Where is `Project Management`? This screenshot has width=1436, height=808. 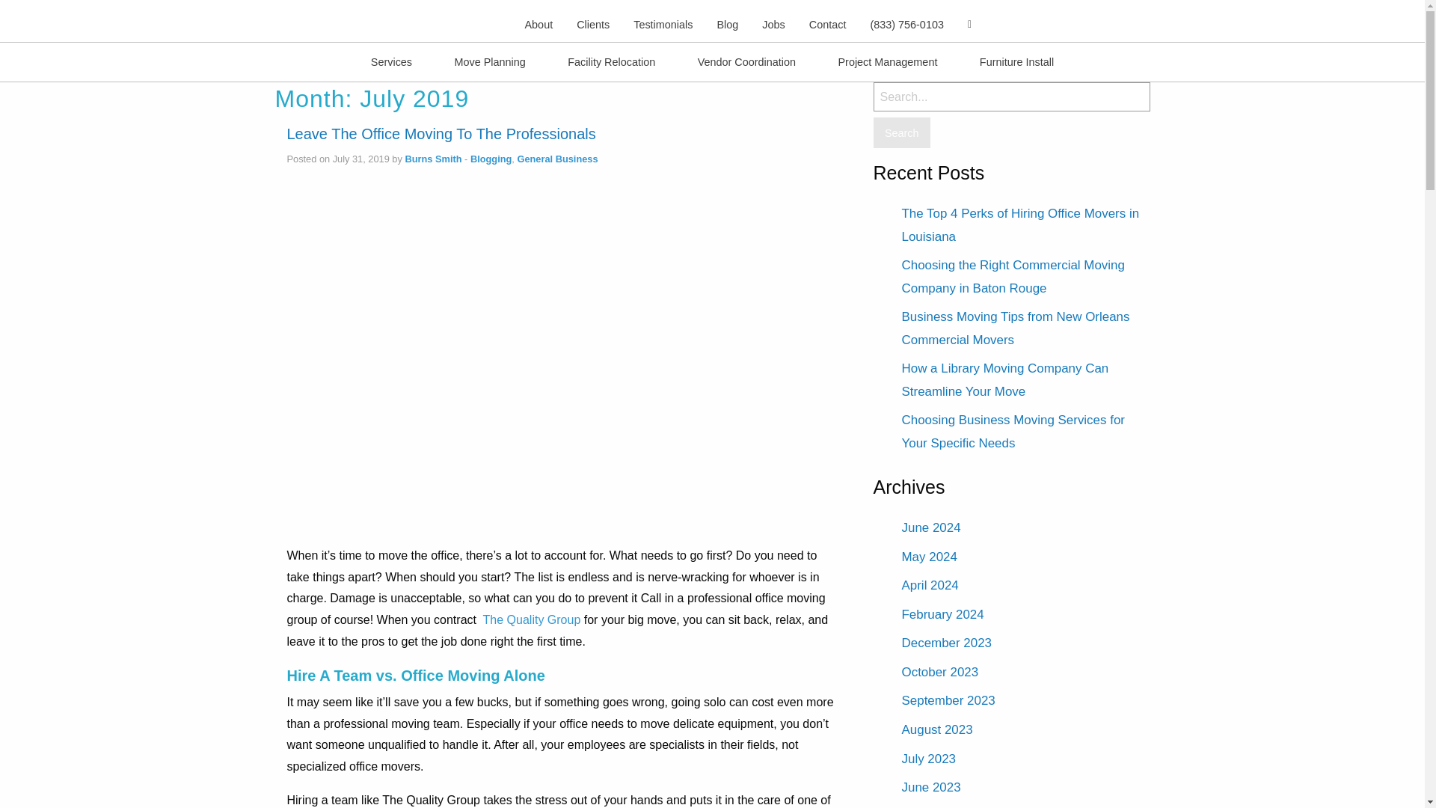
Project Management is located at coordinates (887, 61).